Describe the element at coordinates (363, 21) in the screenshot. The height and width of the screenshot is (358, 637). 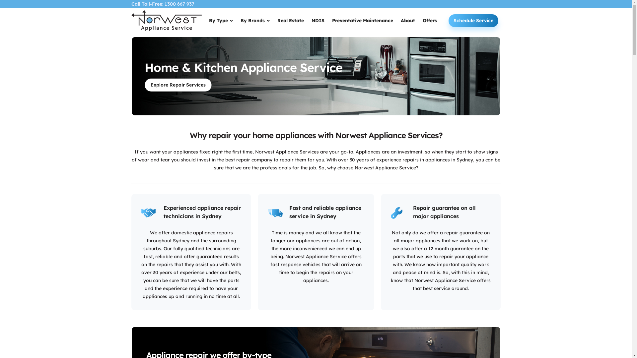
I see `Preventative Maintenance` at that location.